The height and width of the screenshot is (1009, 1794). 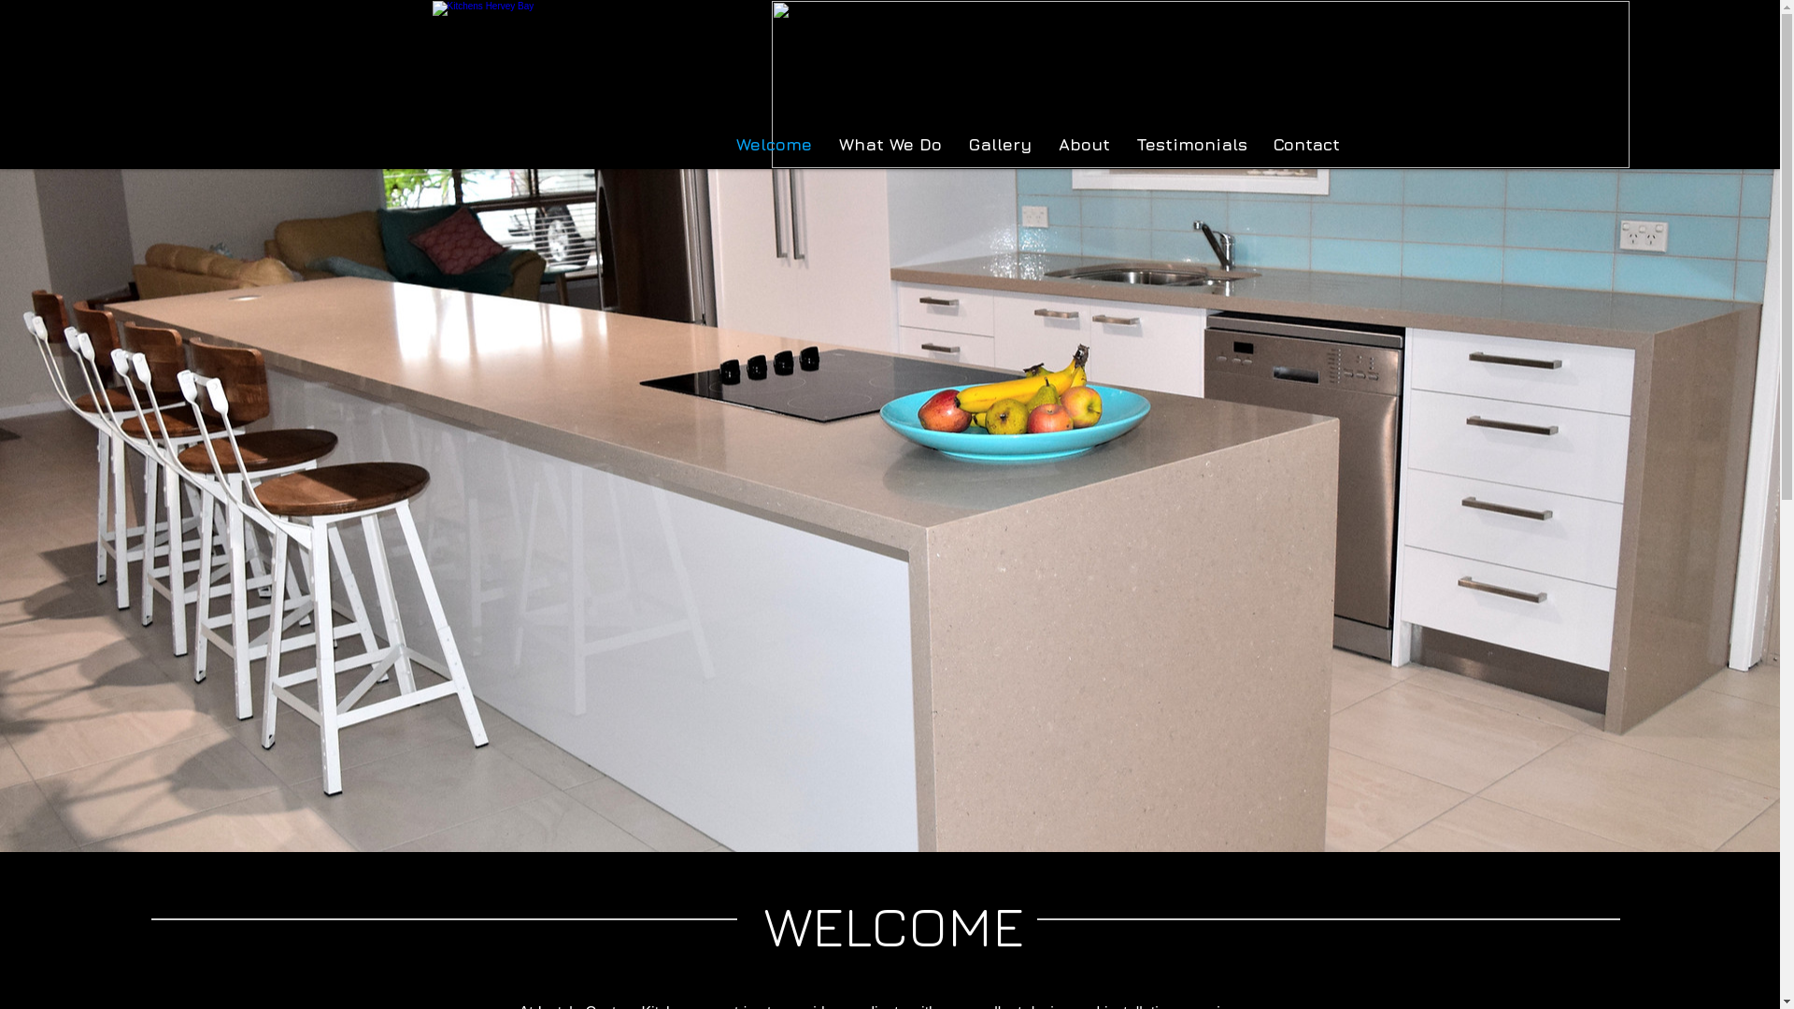 What do you see at coordinates (592, 85) in the screenshot?
I see `Instyle Custom Kitchens` at bounding box center [592, 85].